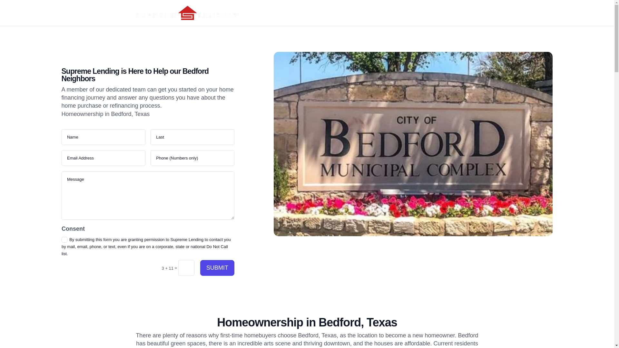 The width and height of the screenshot is (619, 348). I want to click on Contact Us, so click(436, 18).